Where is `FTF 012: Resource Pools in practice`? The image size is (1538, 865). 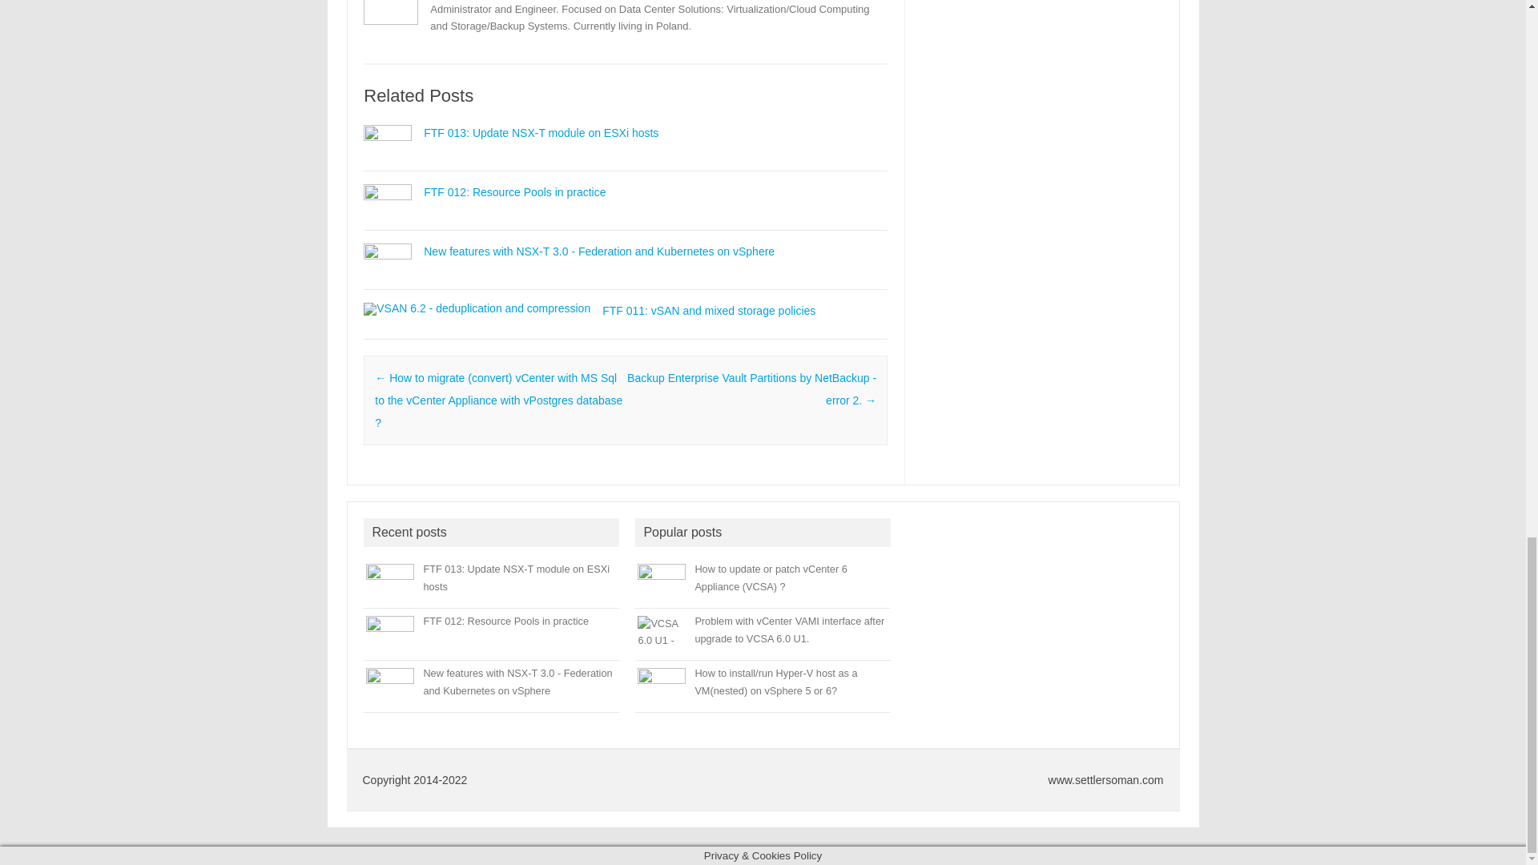 FTF 012: Resource Pools in practice is located at coordinates (388, 195).